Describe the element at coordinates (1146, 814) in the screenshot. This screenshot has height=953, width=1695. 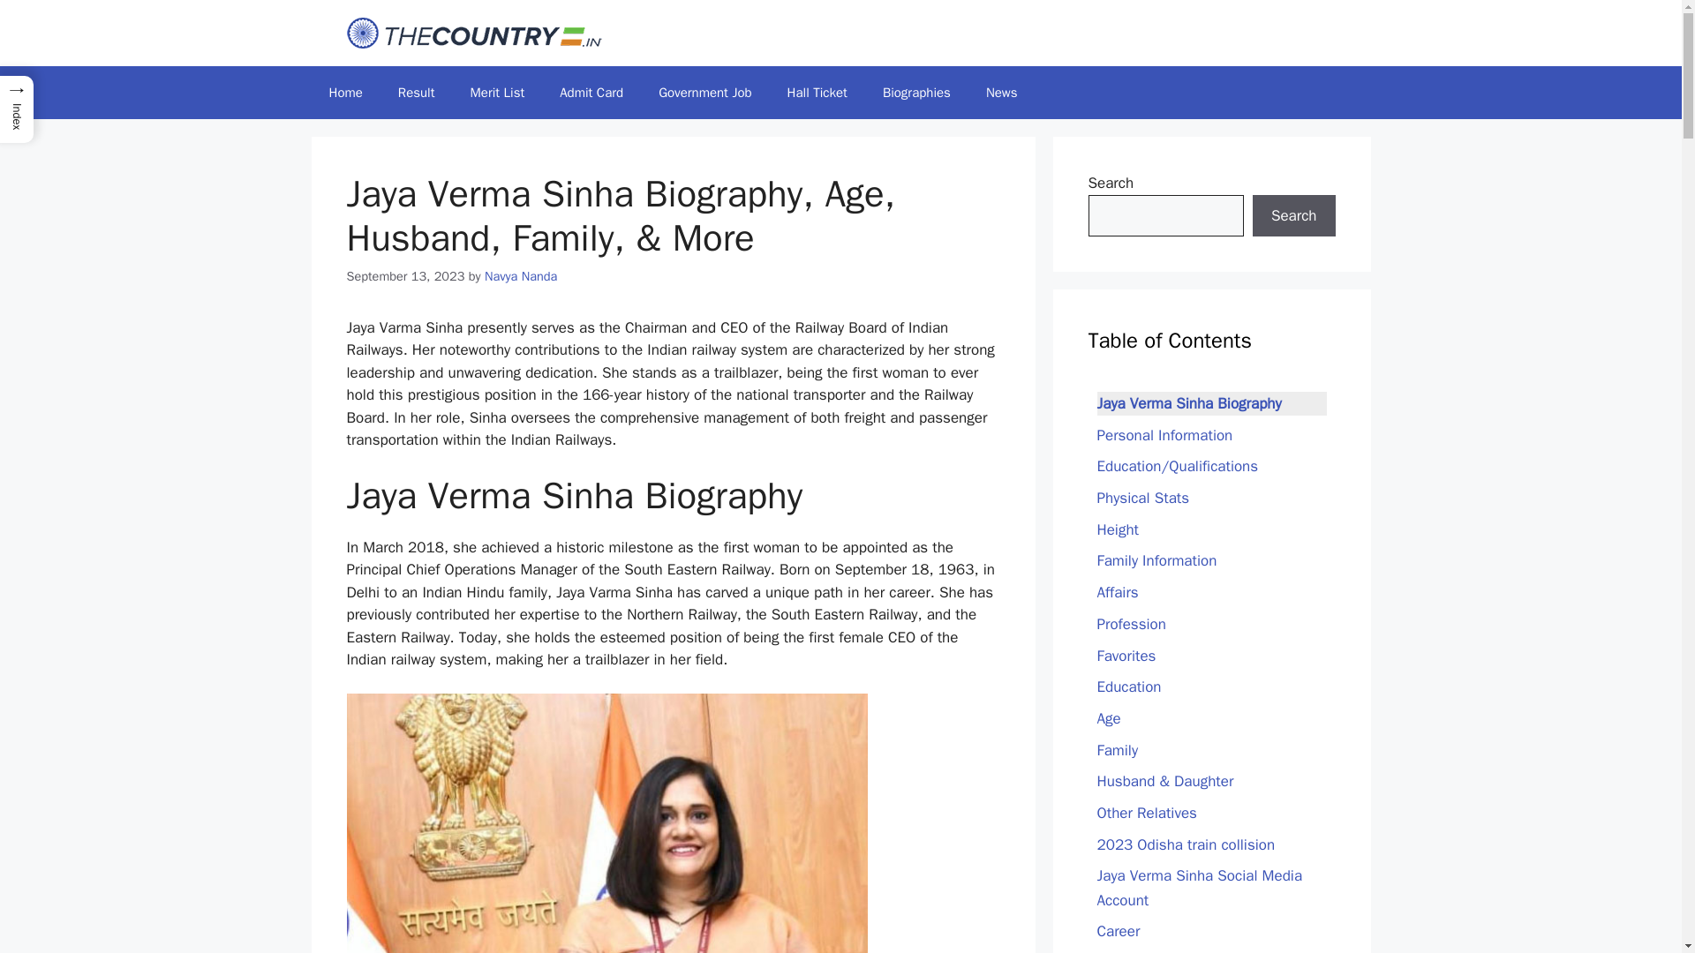
I see `Other Relatives` at that location.